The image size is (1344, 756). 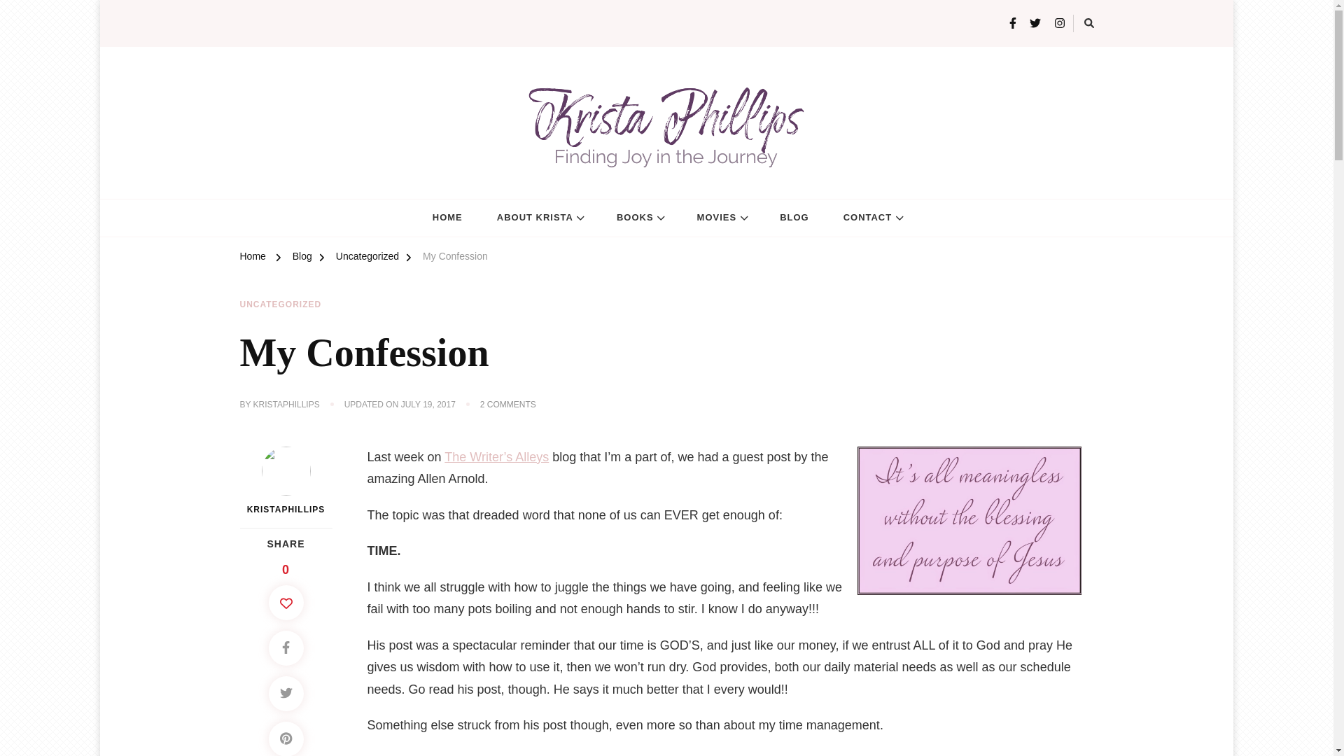 What do you see at coordinates (280, 304) in the screenshot?
I see `UNCATEGORIZED` at bounding box center [280, 304].